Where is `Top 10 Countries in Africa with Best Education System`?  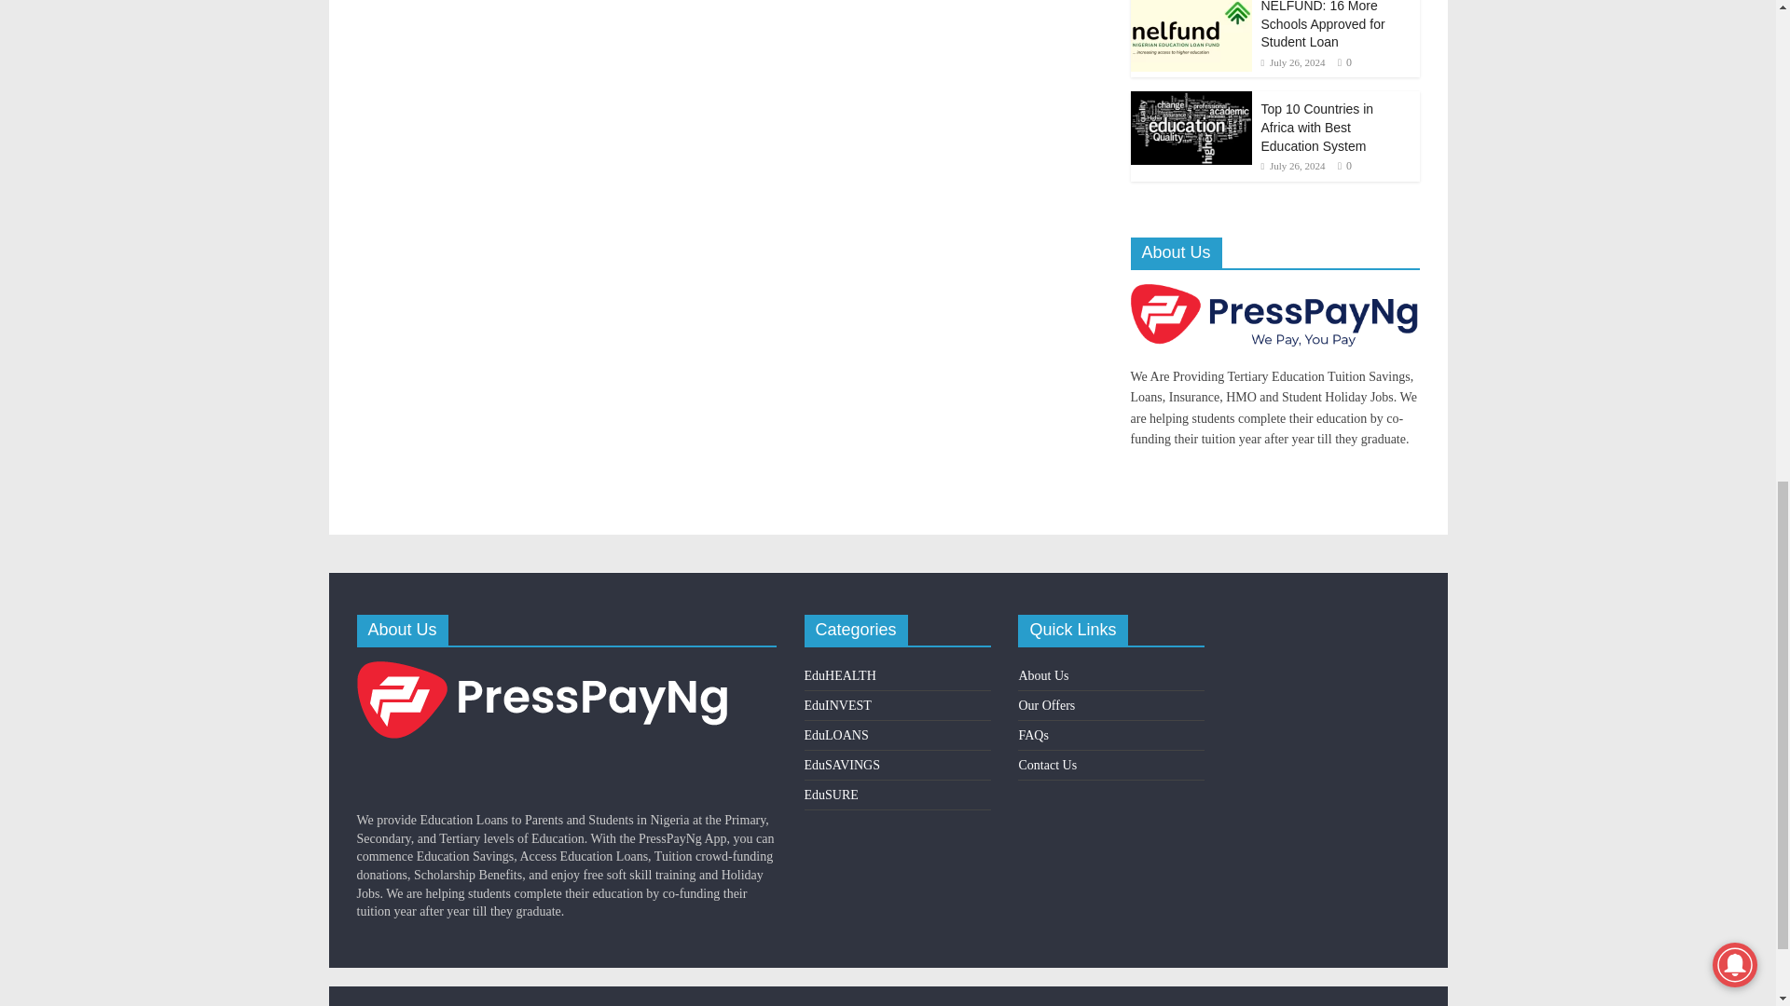 Top 10 Countries in Africa with Best Education System is located at coordinates (1316, 127).